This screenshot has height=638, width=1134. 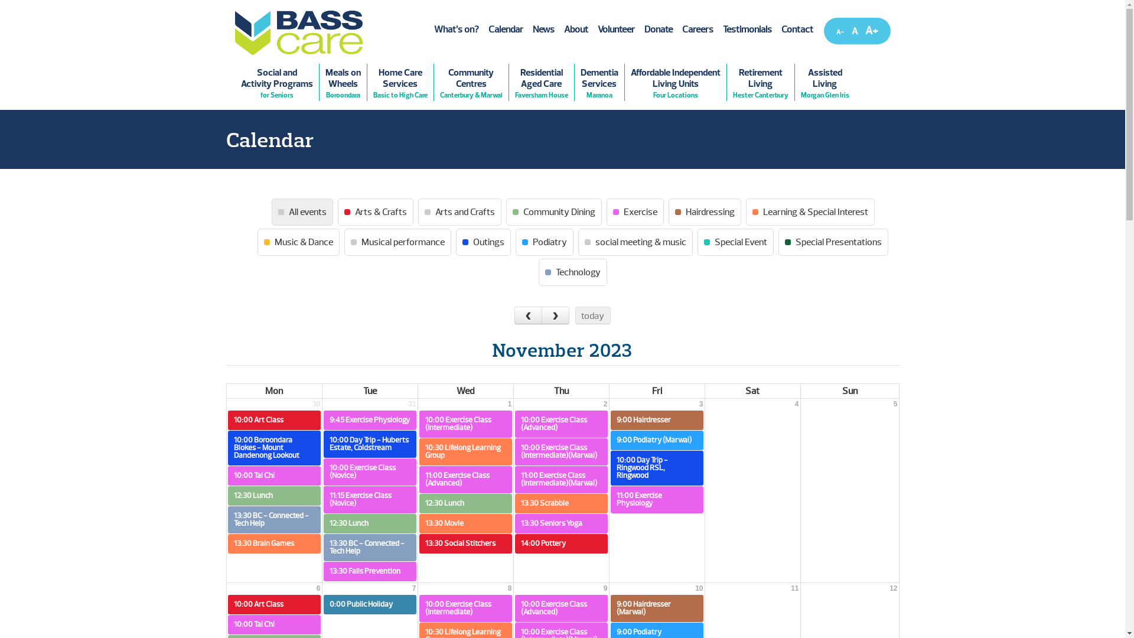 I want to click on Calendar, so click(x=506, y=30).